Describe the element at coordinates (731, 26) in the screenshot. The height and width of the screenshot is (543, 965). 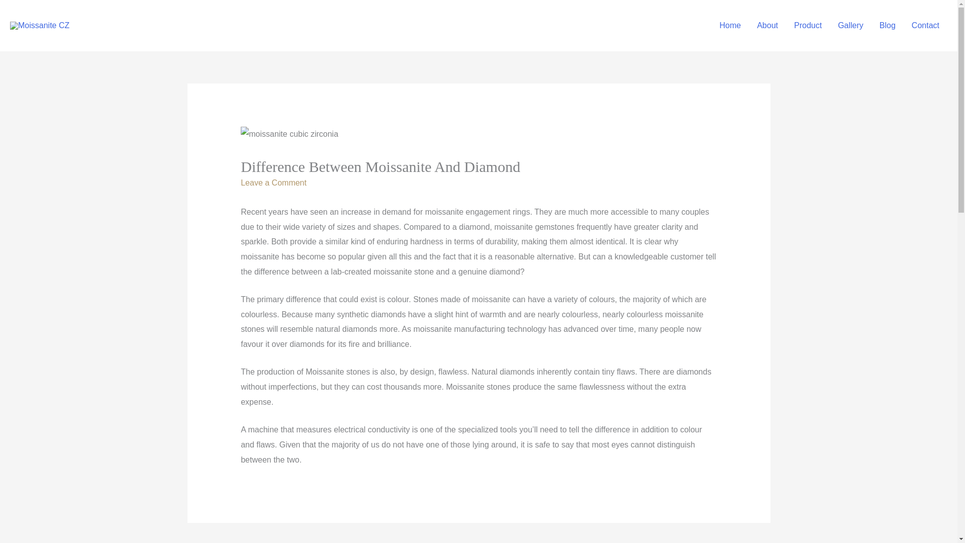
I see `Home` at that location.